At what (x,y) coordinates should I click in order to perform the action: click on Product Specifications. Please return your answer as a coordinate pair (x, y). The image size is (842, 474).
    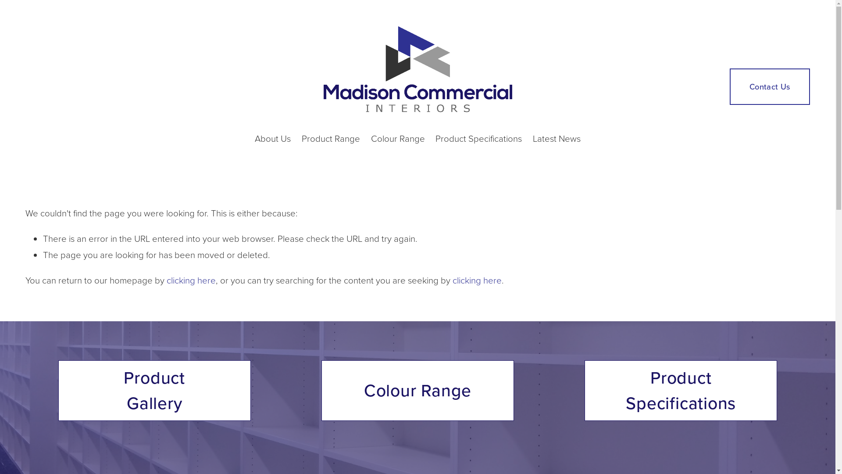
    Looking at the image, I should click on (479, 139).